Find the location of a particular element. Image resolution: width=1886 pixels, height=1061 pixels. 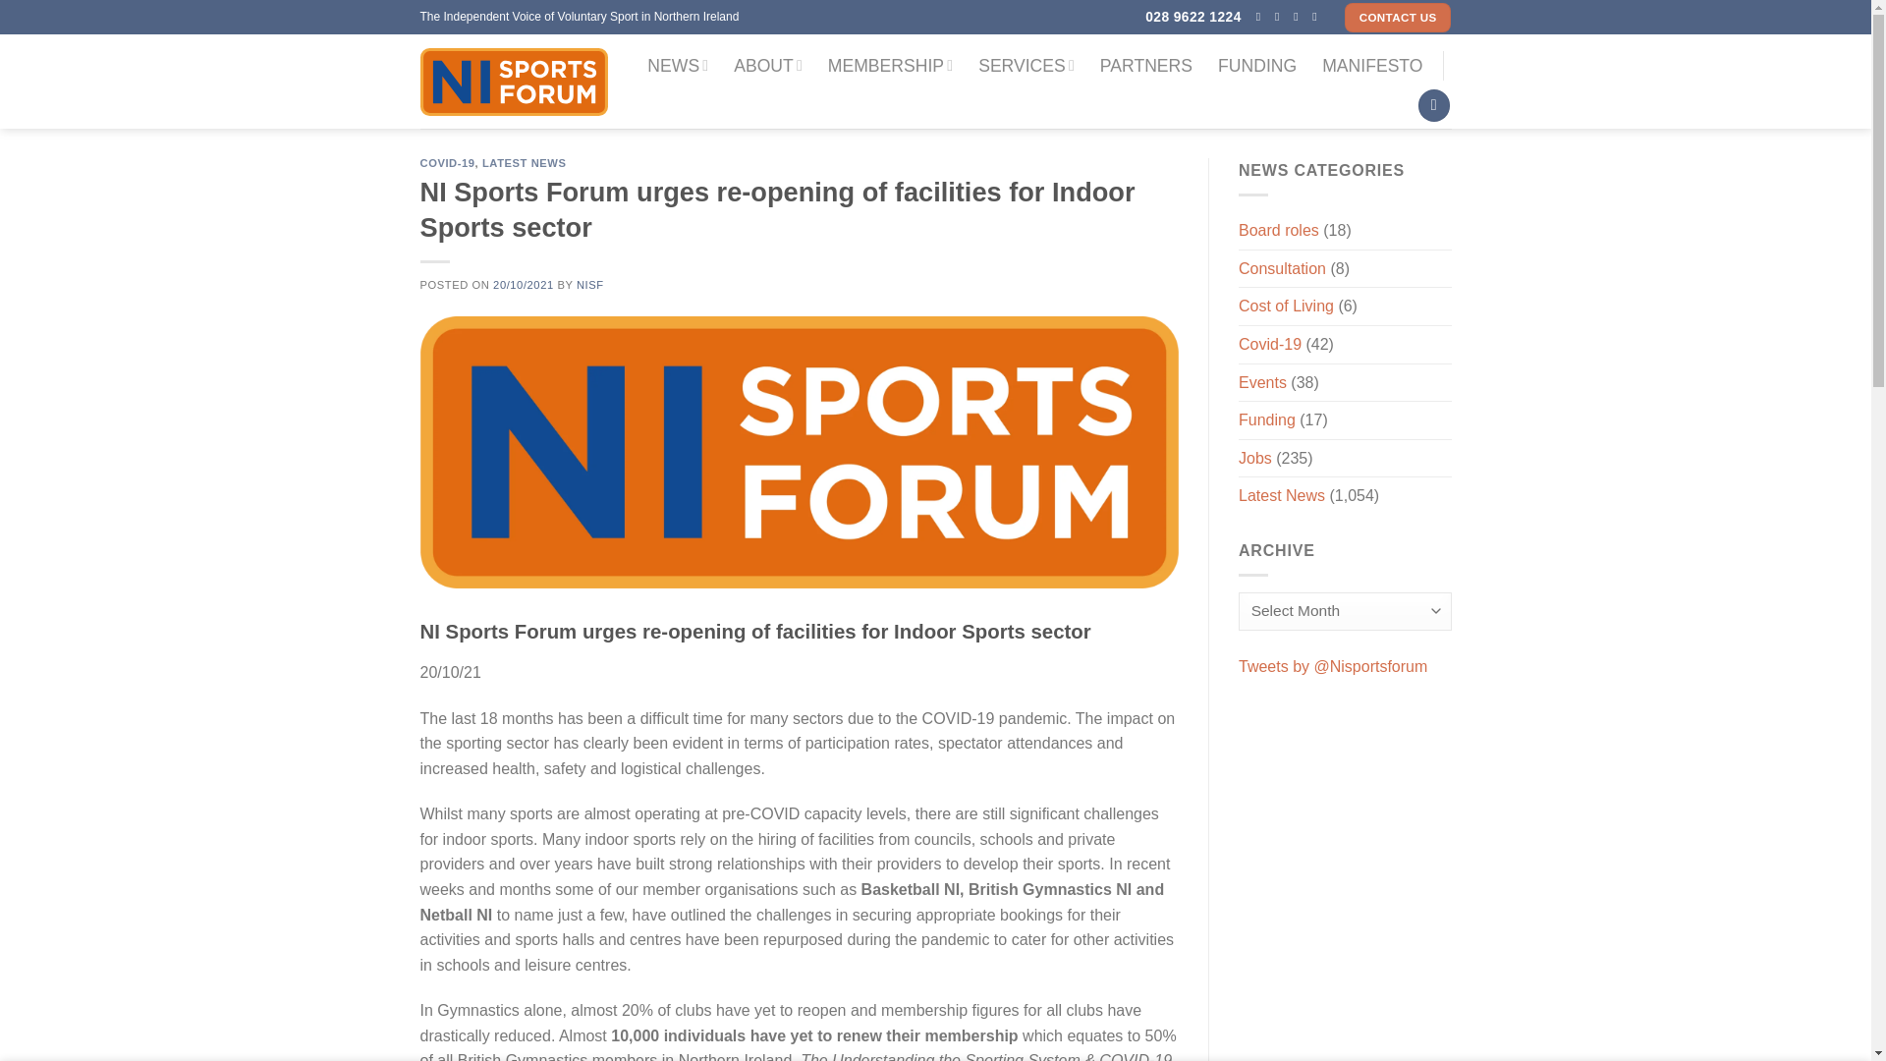

CONTACT US is located at coordinates (1398, 18).